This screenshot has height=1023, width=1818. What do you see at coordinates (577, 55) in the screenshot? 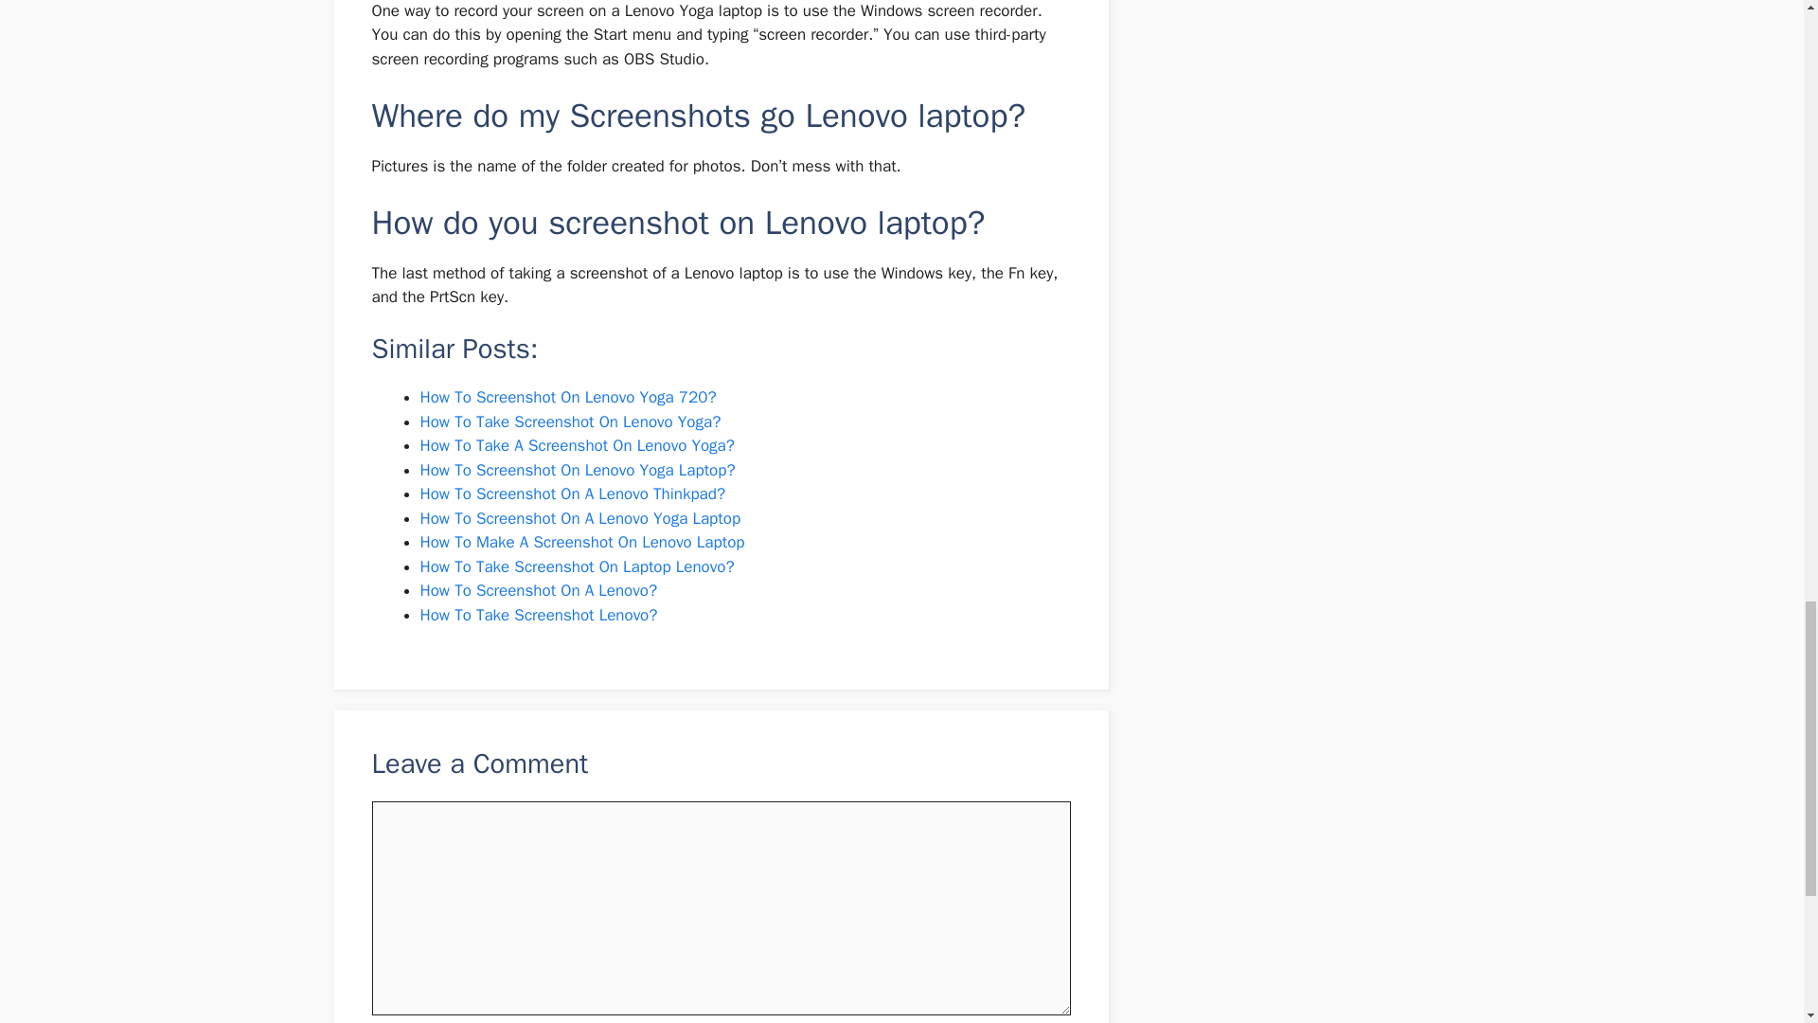
I see `How To Take A Screenshot On Lenovo Yoga?` at bounding box center [577, 55].